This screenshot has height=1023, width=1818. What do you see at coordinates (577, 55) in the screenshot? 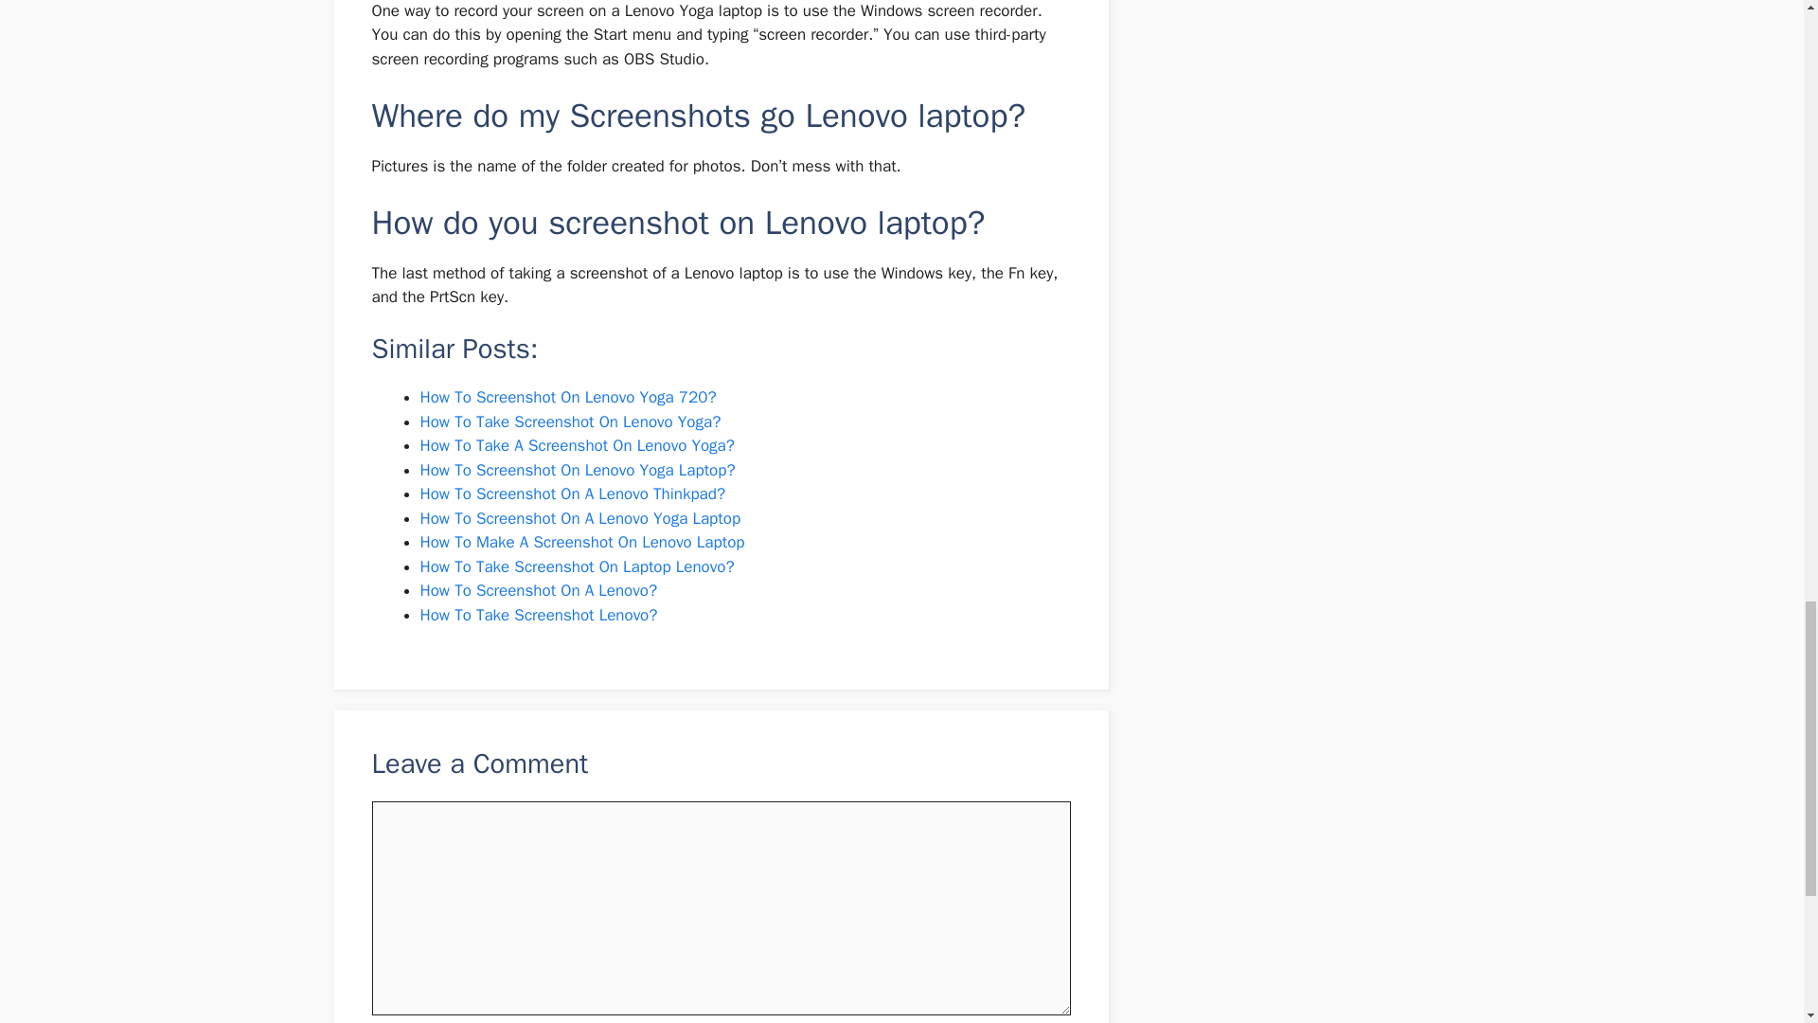
I see `How To Take A Screenshot On Lenovo Yoga?` at bounding box center [577, 55].